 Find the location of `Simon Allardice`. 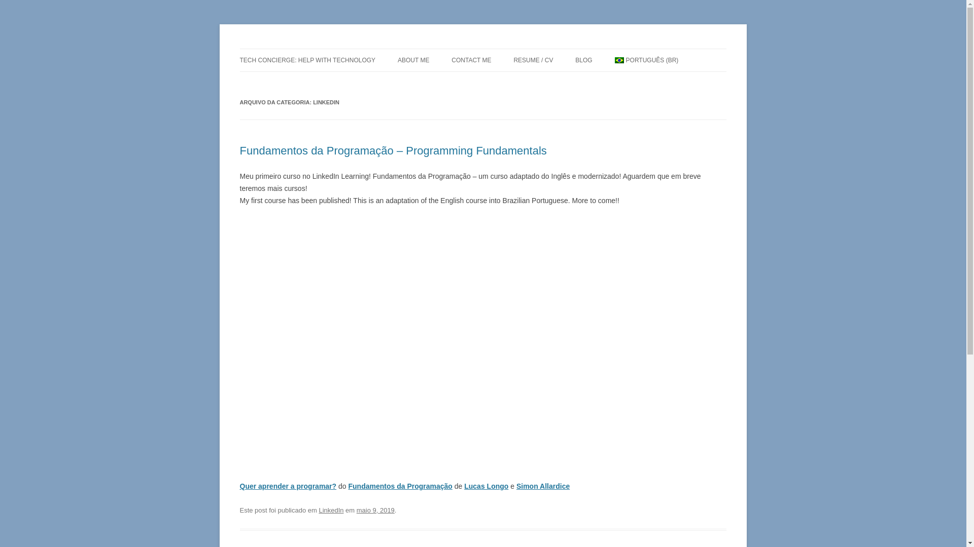

Simon Allardice is located at coordinates (543, 486).